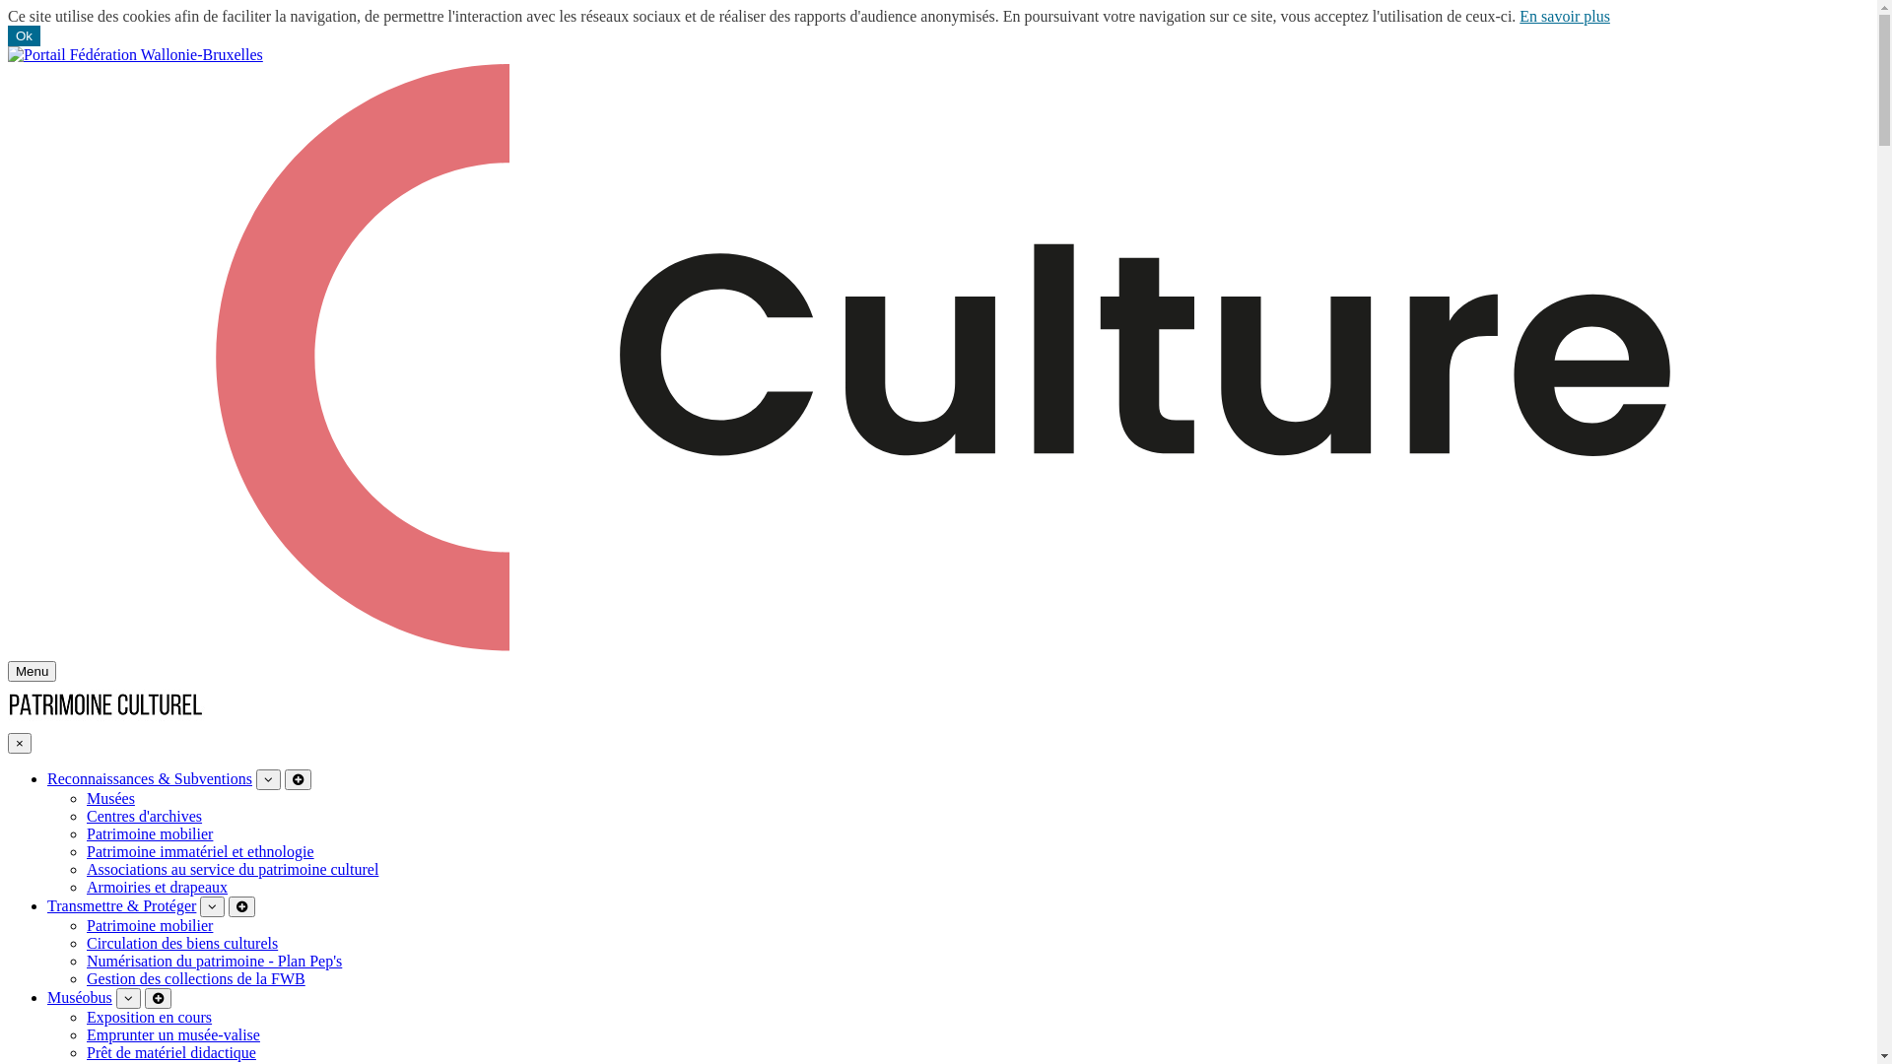 The width and height of the screenshot is (1892, 1064). What do you see at coordinates (196, 979) in the screenshot?
I see `Gestion des collections de la FWB` at bounding box center [196, 979].